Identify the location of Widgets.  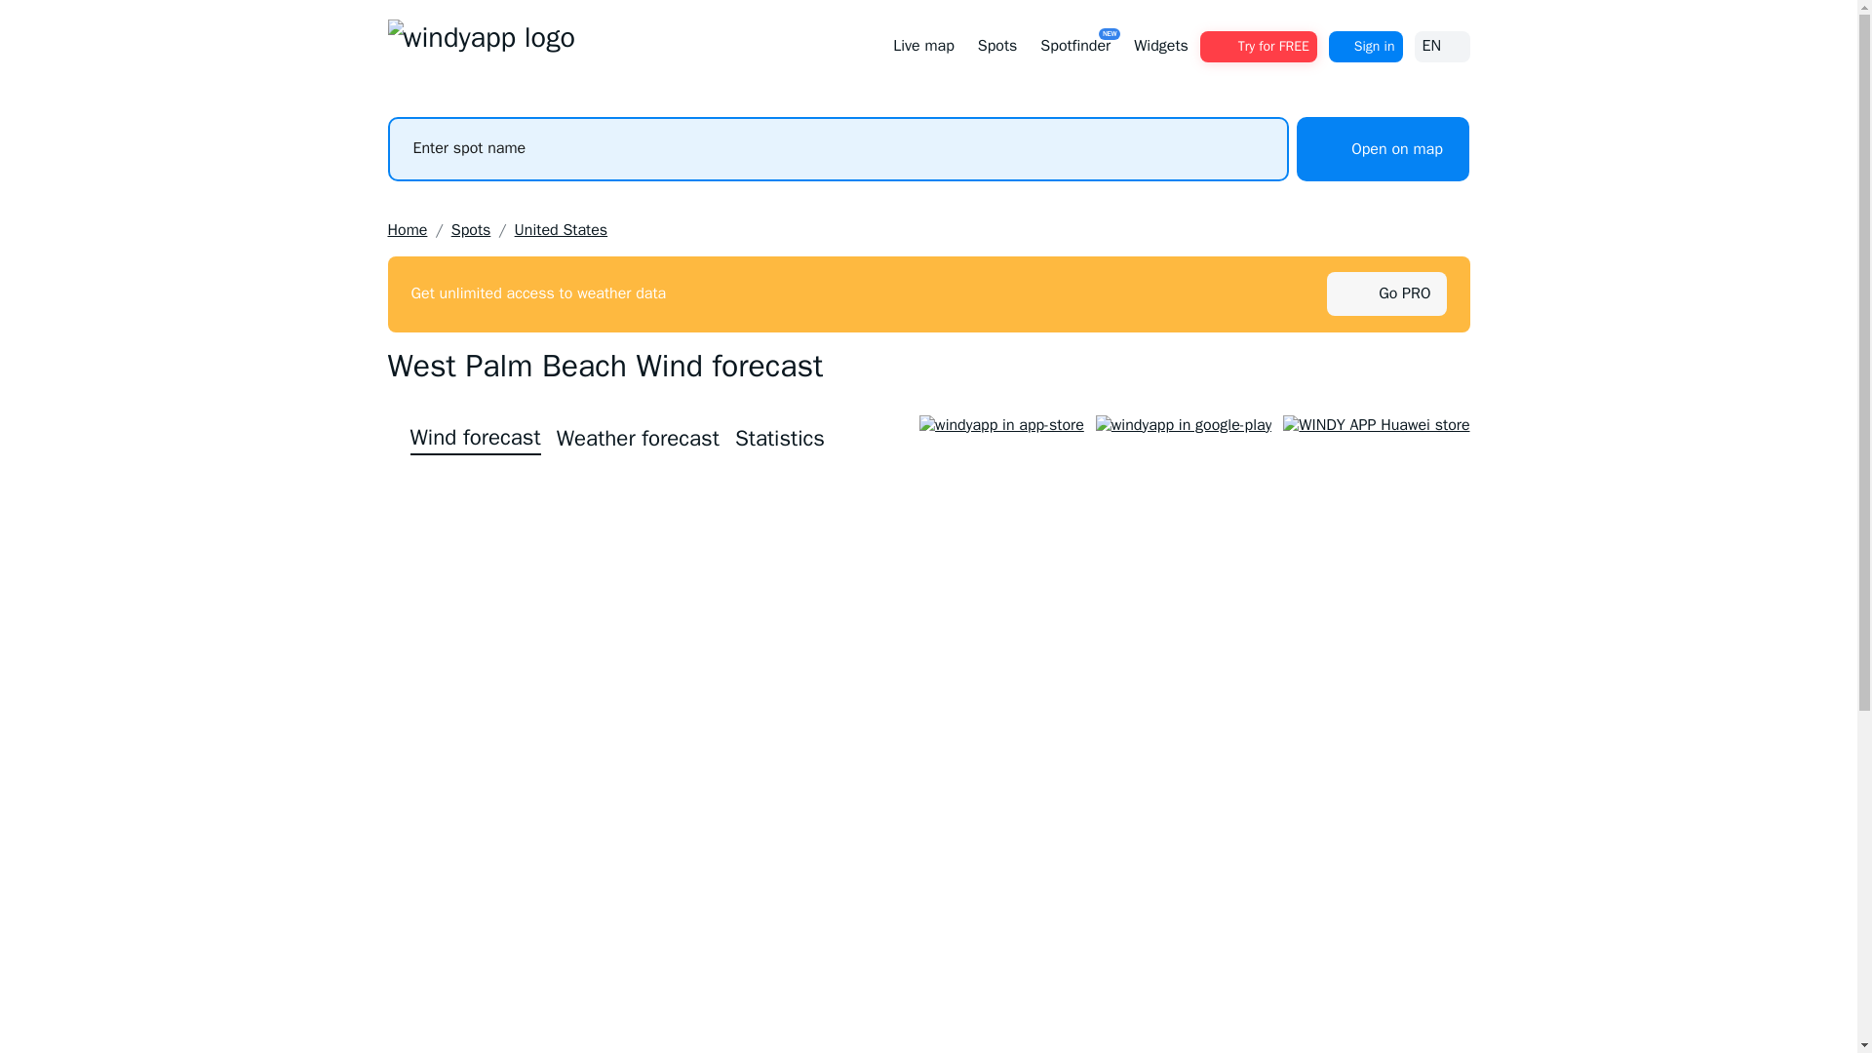
(1160, 46).